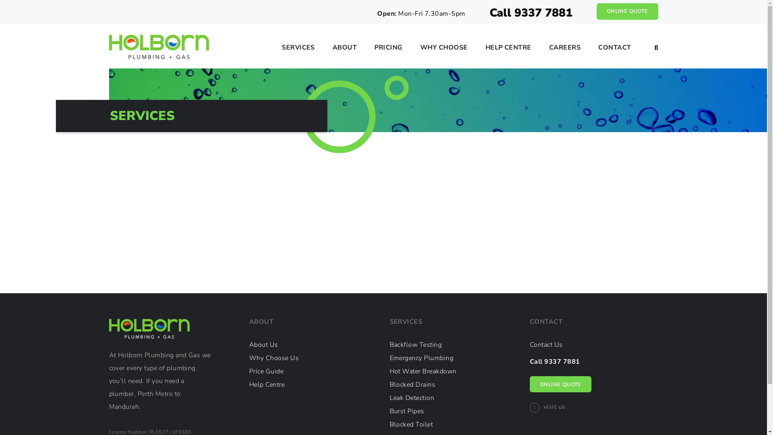  Describe the element at coordinates (546, 345) in the screenshot. I see `Contact Us` at that location.